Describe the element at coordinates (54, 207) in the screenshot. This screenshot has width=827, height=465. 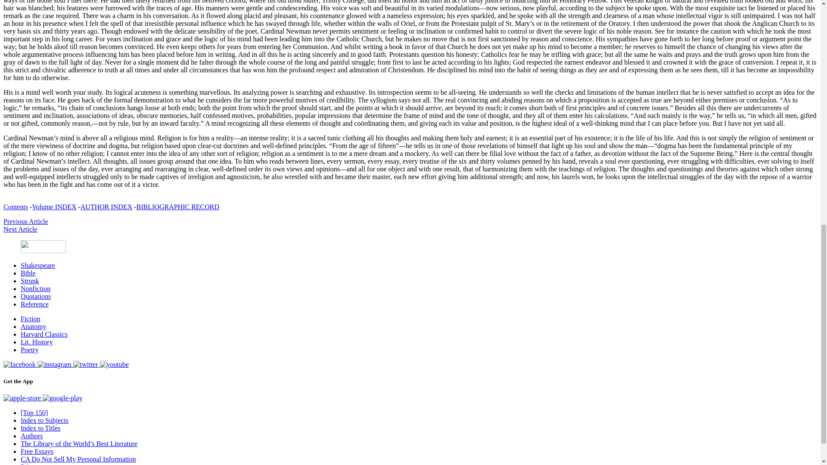
I see `Volume INDEX` at that location.